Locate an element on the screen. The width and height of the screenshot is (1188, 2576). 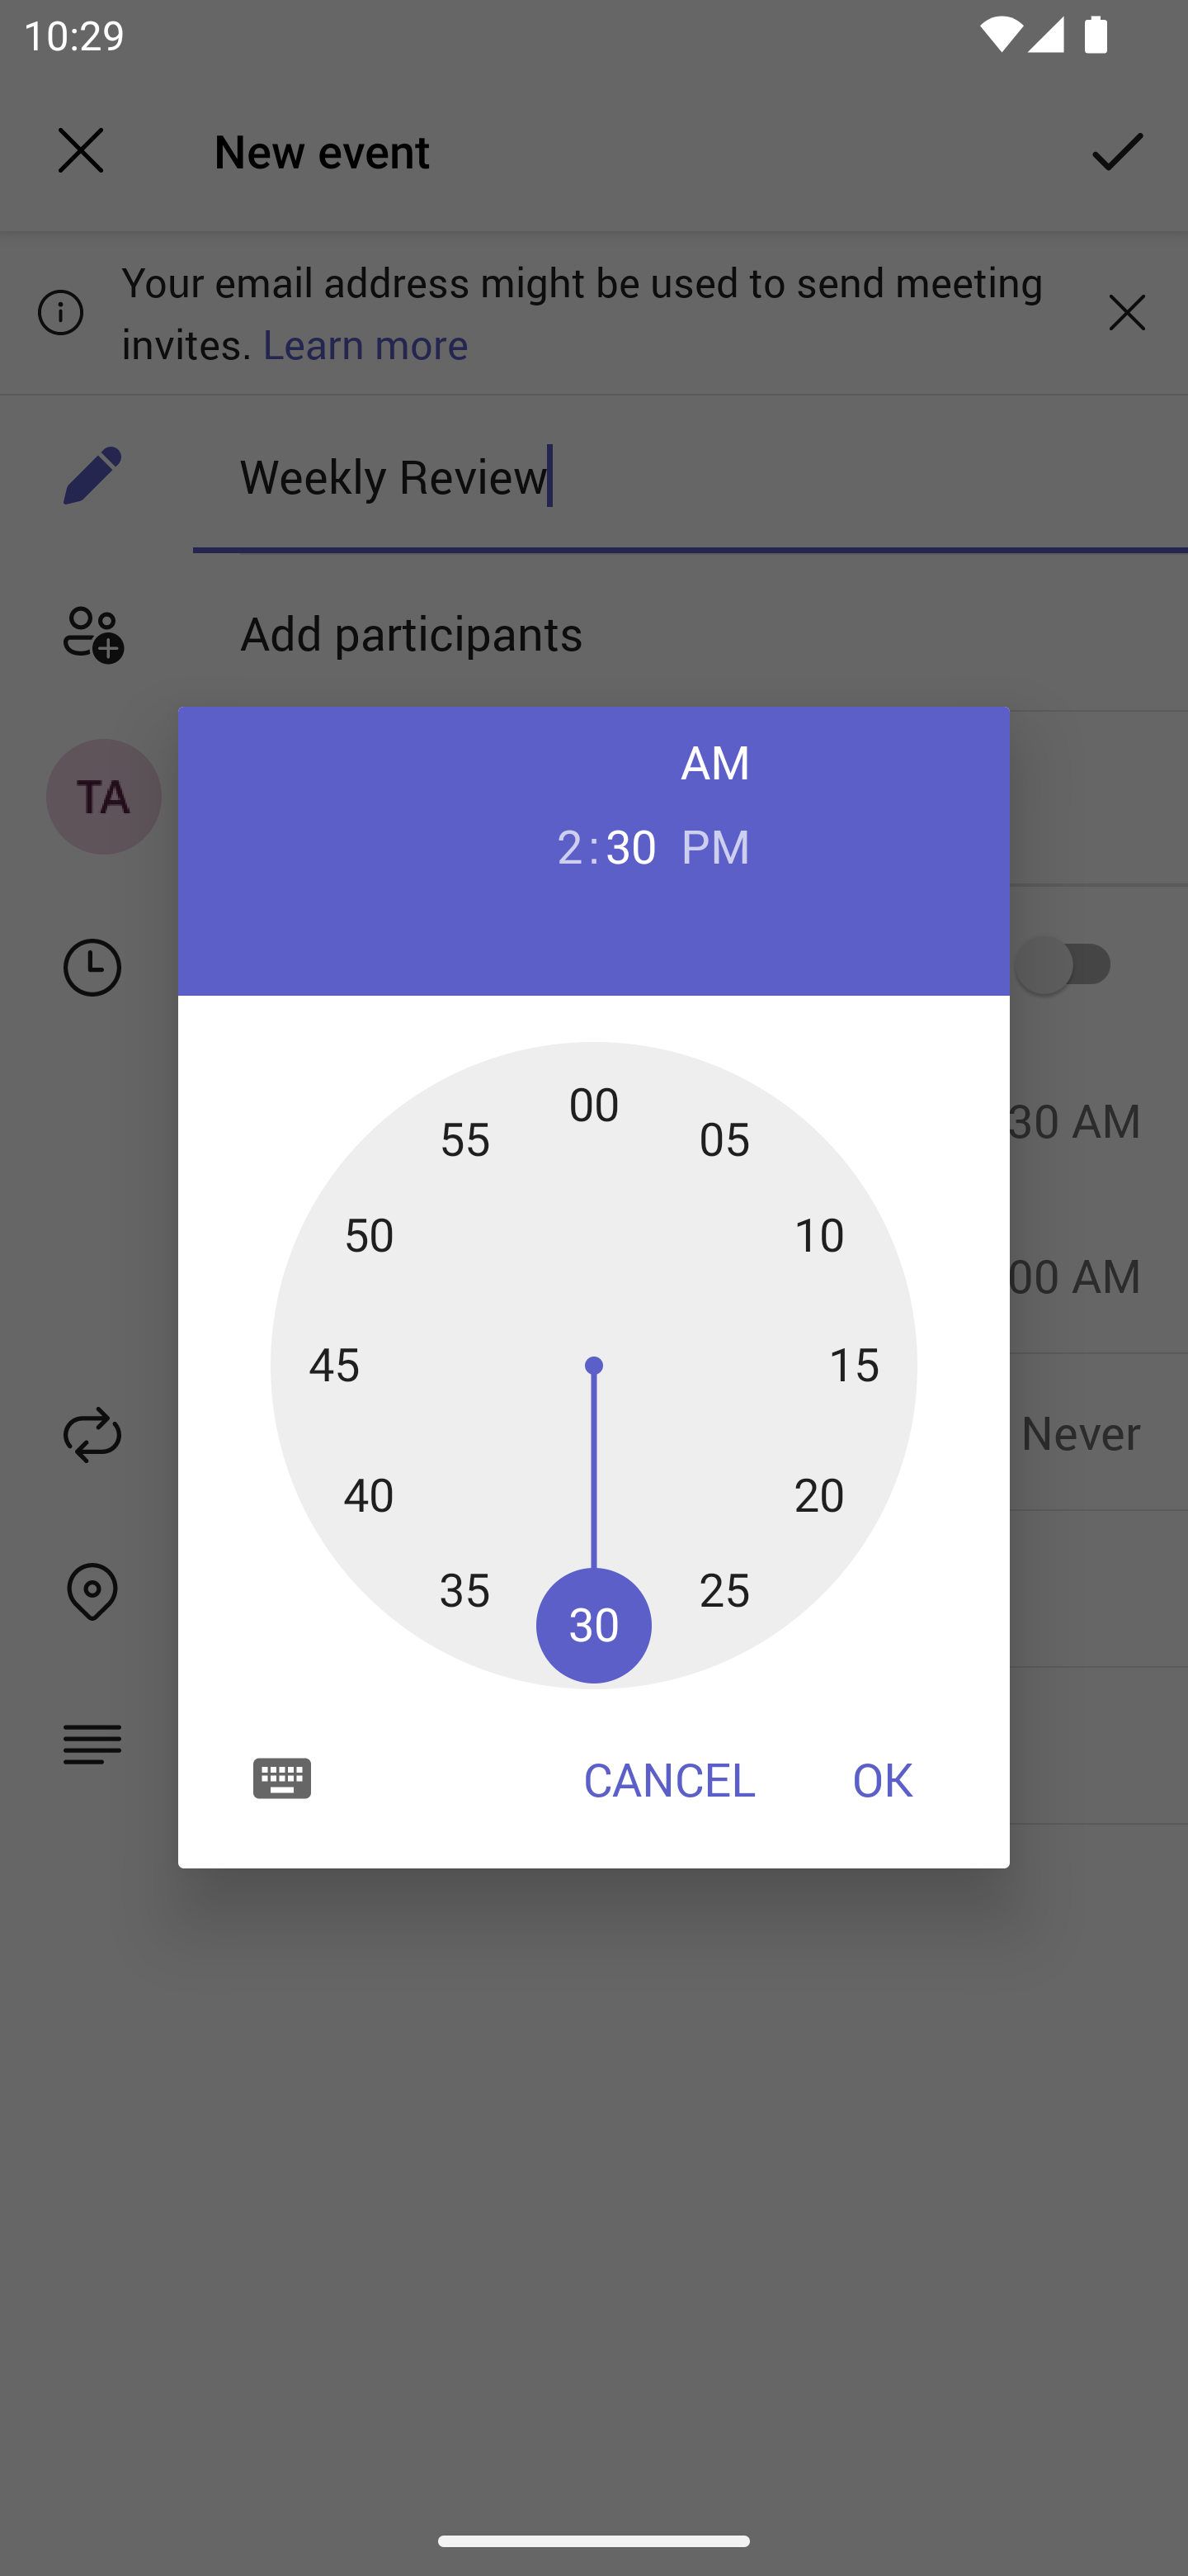
AM is located at coordinates (716, 761).